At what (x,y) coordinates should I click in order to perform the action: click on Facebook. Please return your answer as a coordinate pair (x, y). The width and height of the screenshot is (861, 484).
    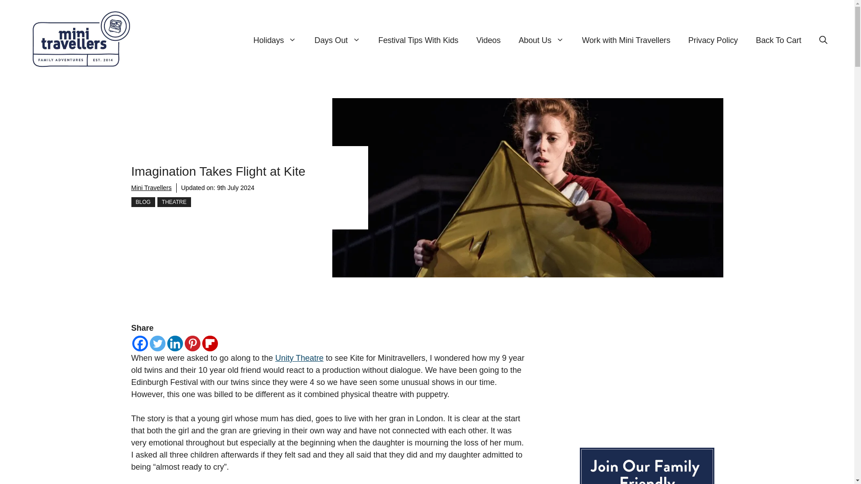
    Looking at the image, I should click on (139, 343).